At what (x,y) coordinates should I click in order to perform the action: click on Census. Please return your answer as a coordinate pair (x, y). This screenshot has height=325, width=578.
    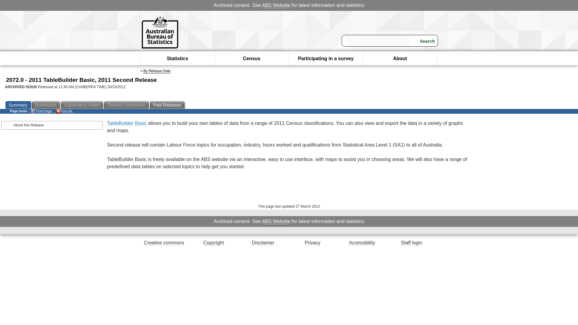
    Looking at the image, I should click on (252, 58).